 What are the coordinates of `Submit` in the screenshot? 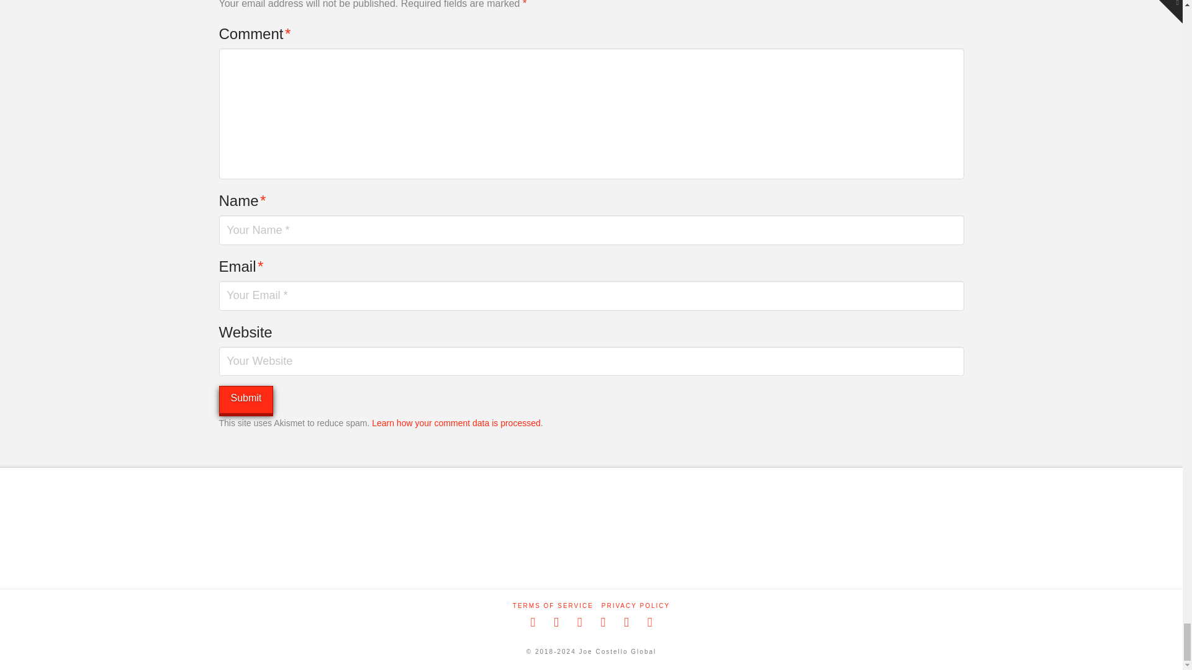 It's located at (245, 400).